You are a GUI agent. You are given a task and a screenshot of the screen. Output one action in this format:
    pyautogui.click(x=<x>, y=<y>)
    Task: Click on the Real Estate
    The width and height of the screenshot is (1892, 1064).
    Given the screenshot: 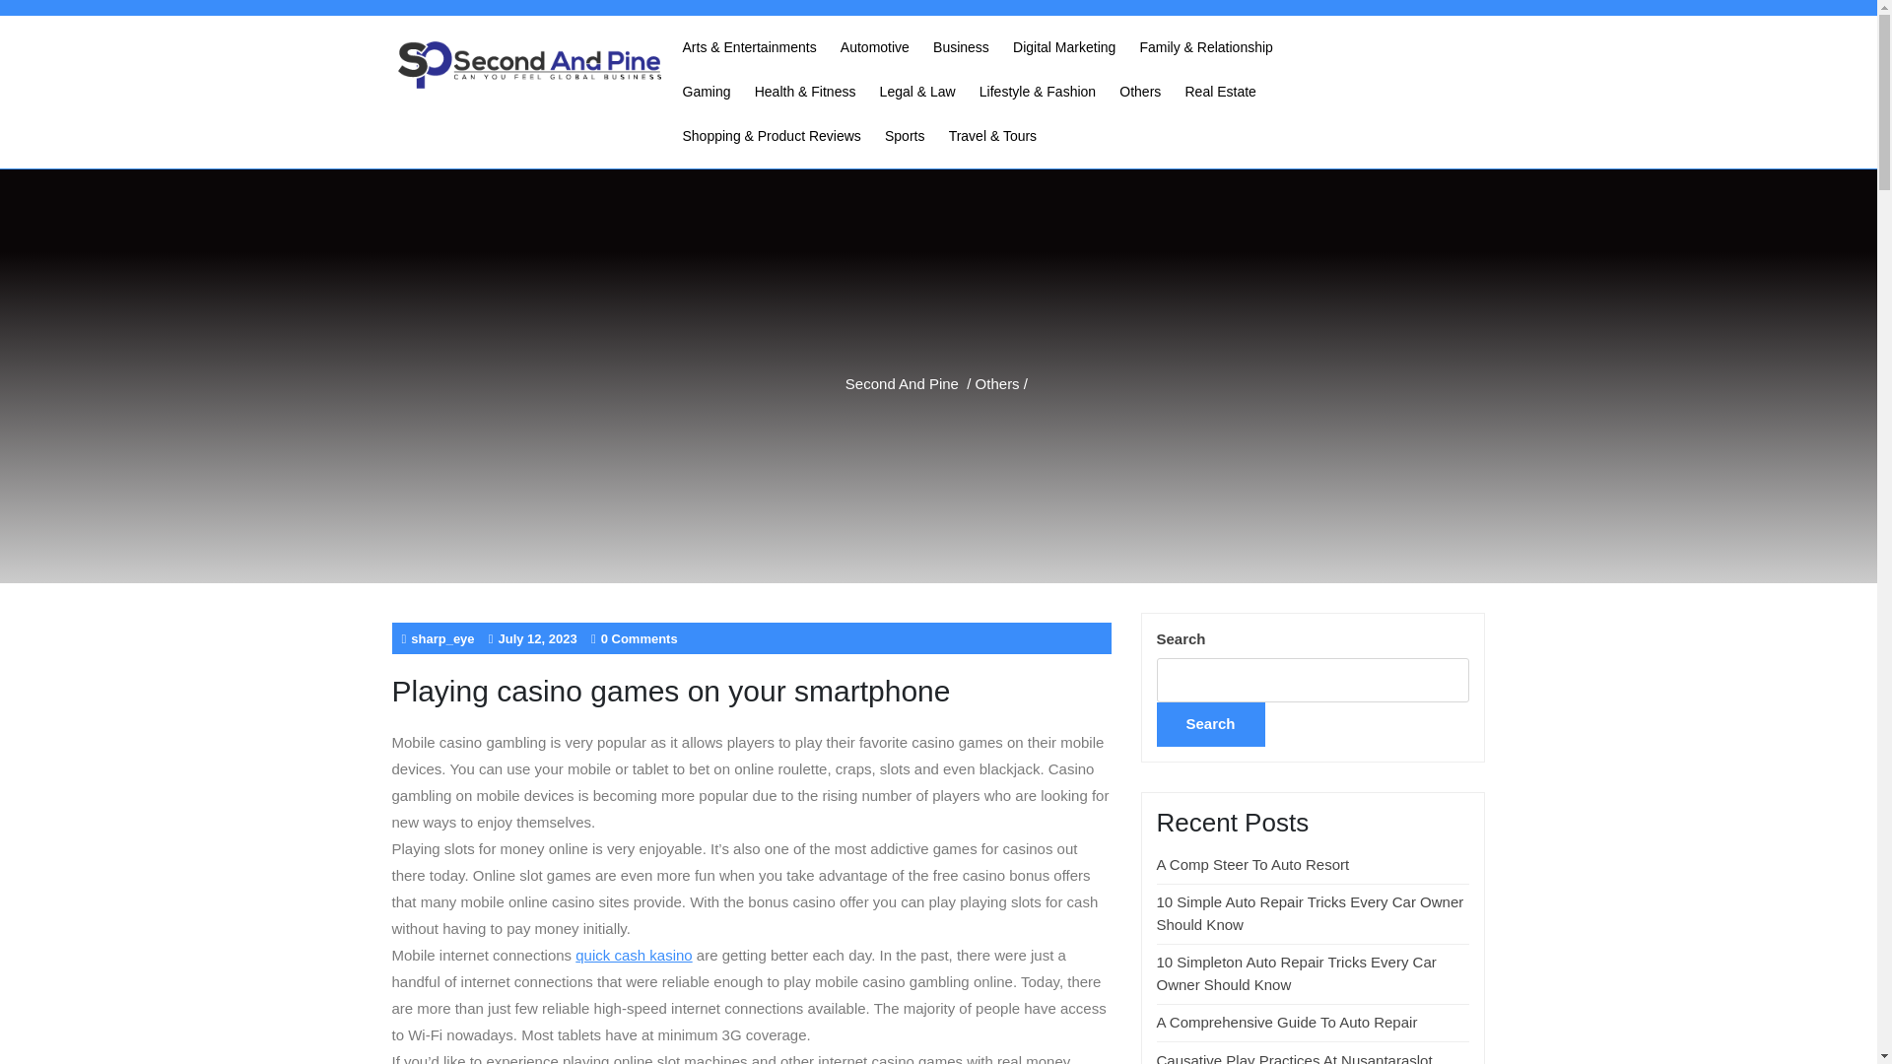 What is the action you would take?
    pyautogui.click(x=1220, y=92)
    